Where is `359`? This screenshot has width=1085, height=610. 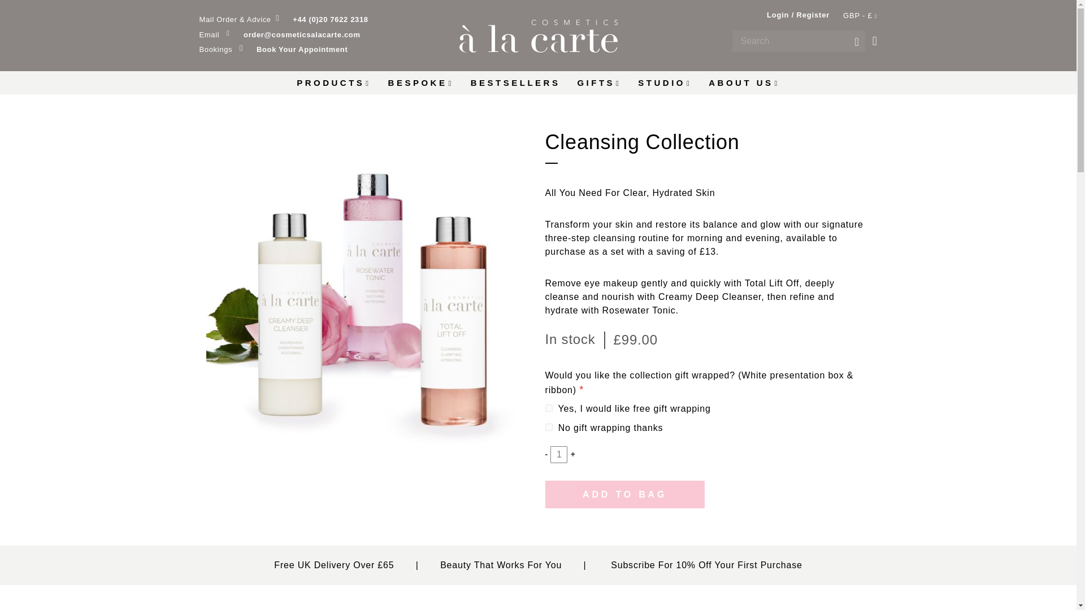
359 is located at coordinates (548, 427).